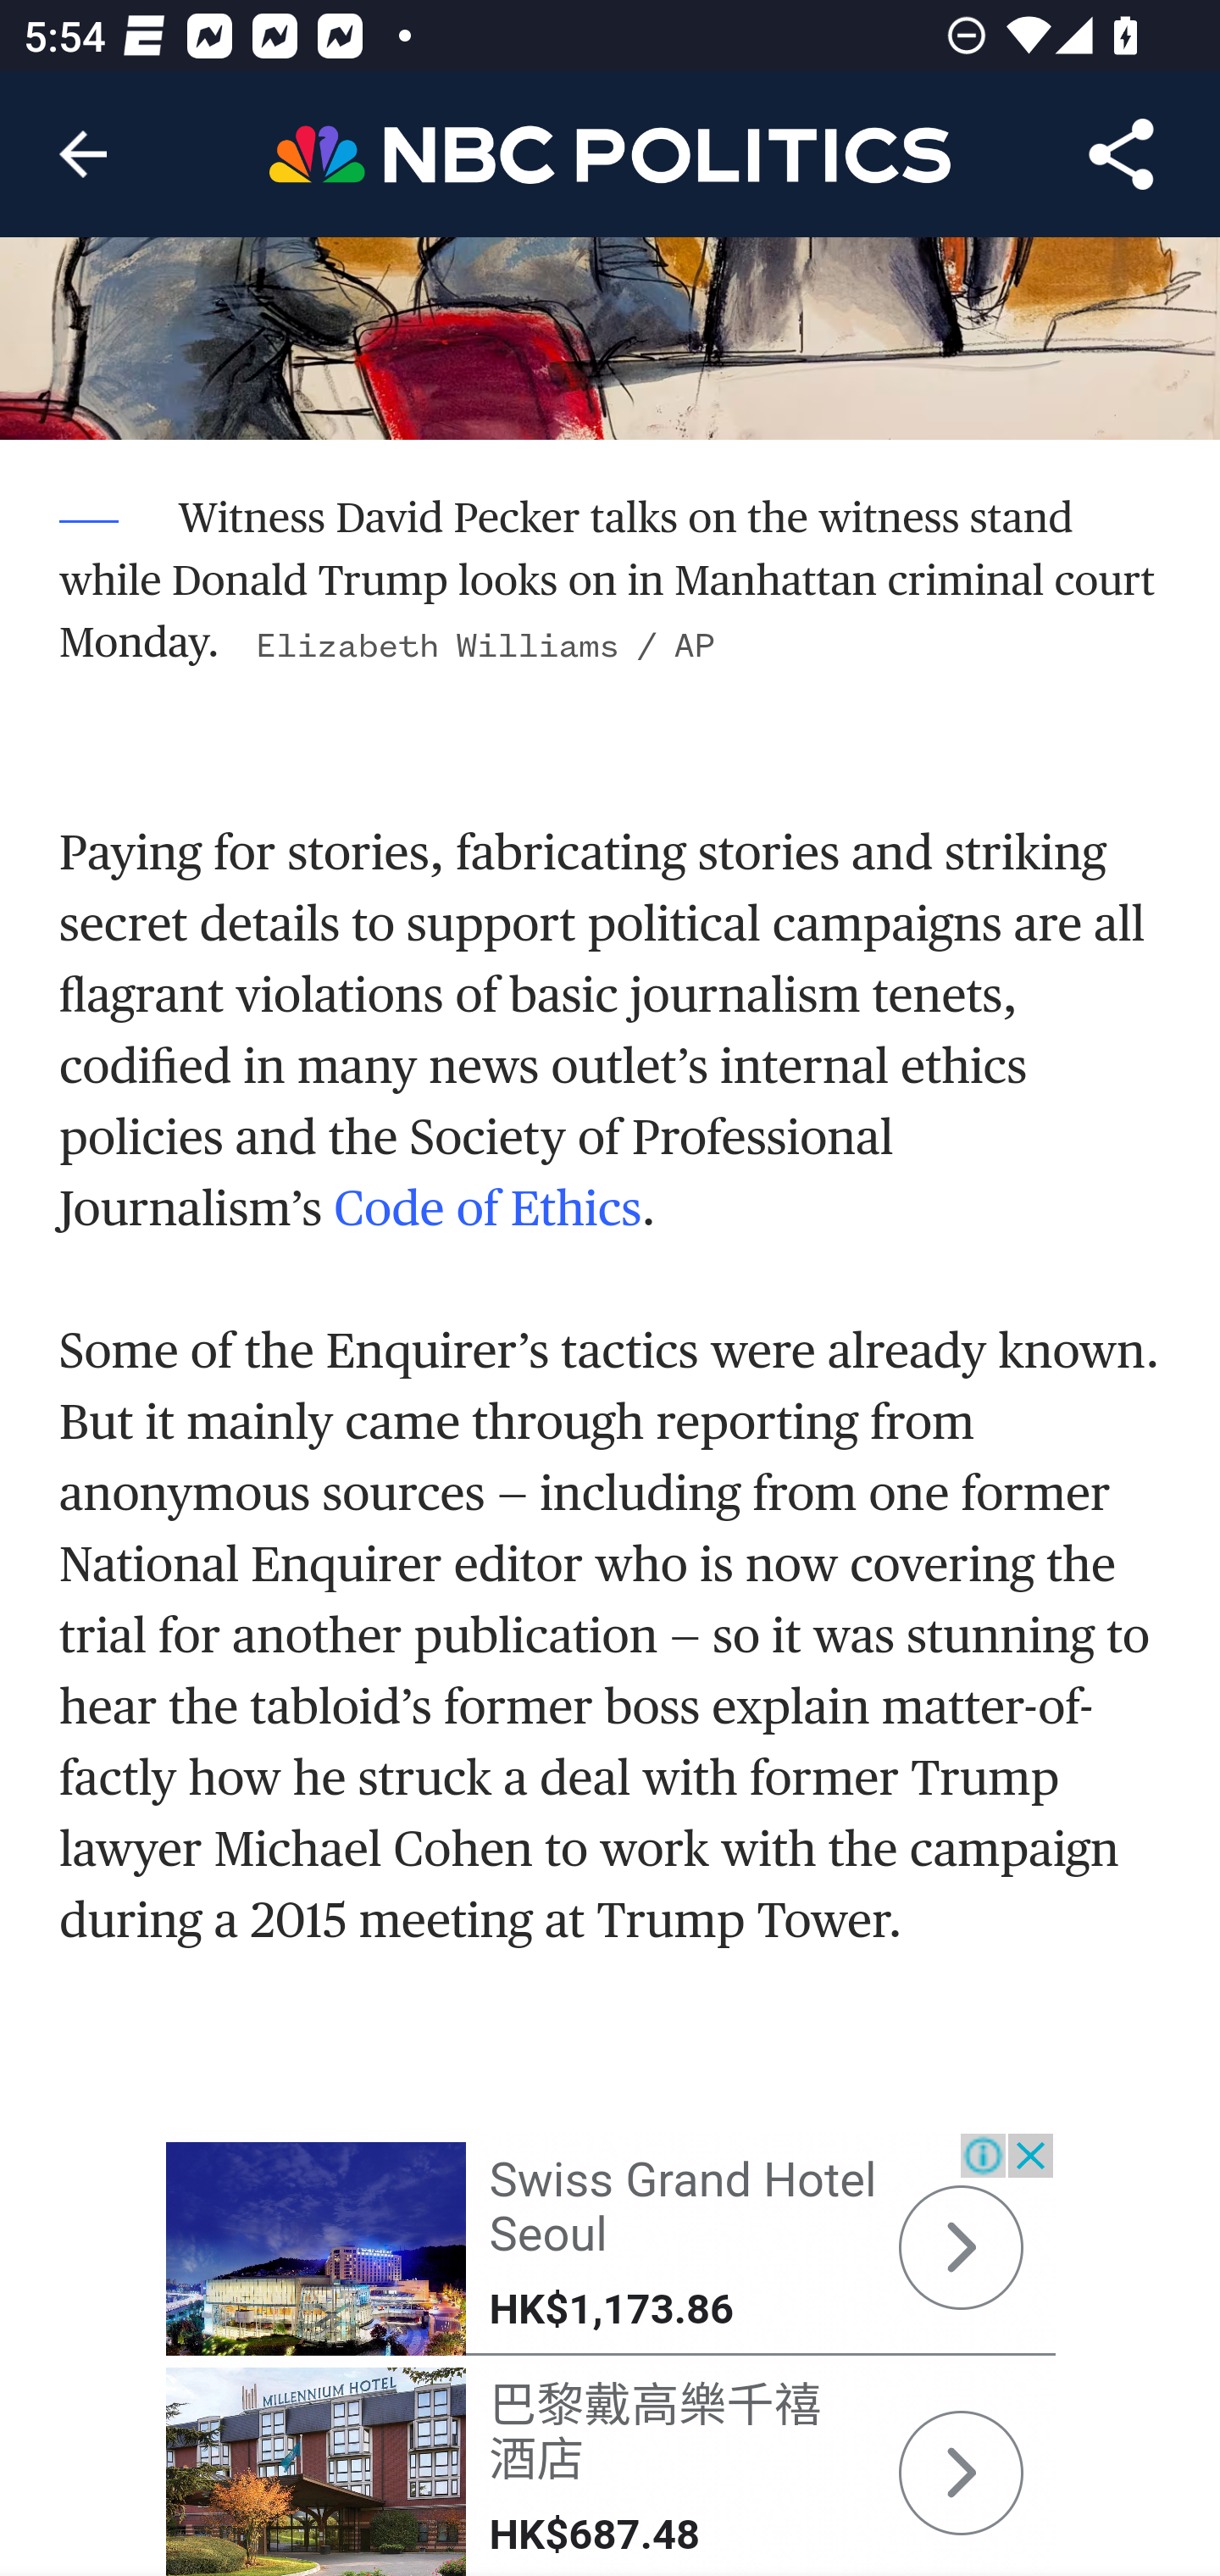  Describe the element at coordinates (656, 2432) in the screenshot. I see `巴黎戴高樂千禧 酒店 巴黎戴高樂千禧 酒店` at that location.